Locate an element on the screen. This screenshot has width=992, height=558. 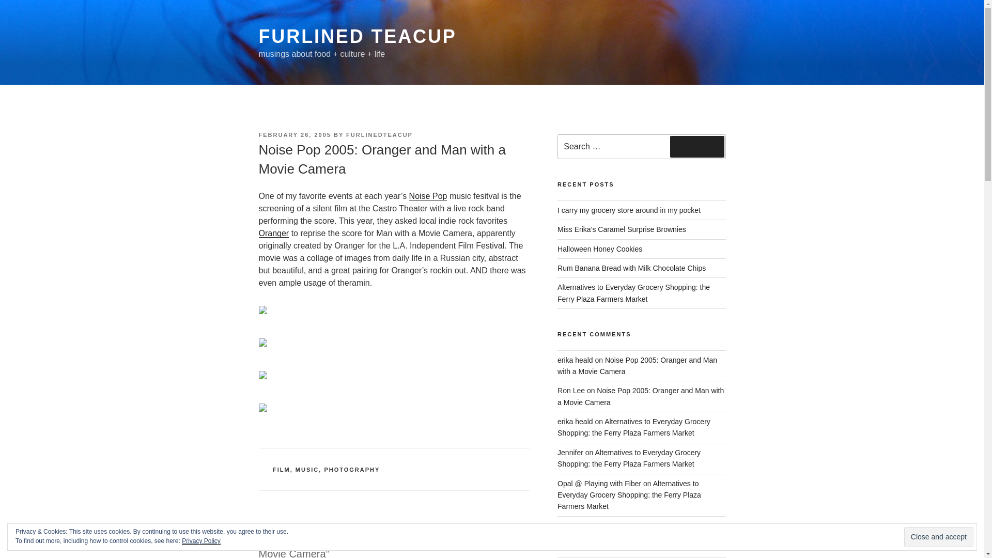
FEBRUARY 26, 2005 is located at coordinates (294, 134).